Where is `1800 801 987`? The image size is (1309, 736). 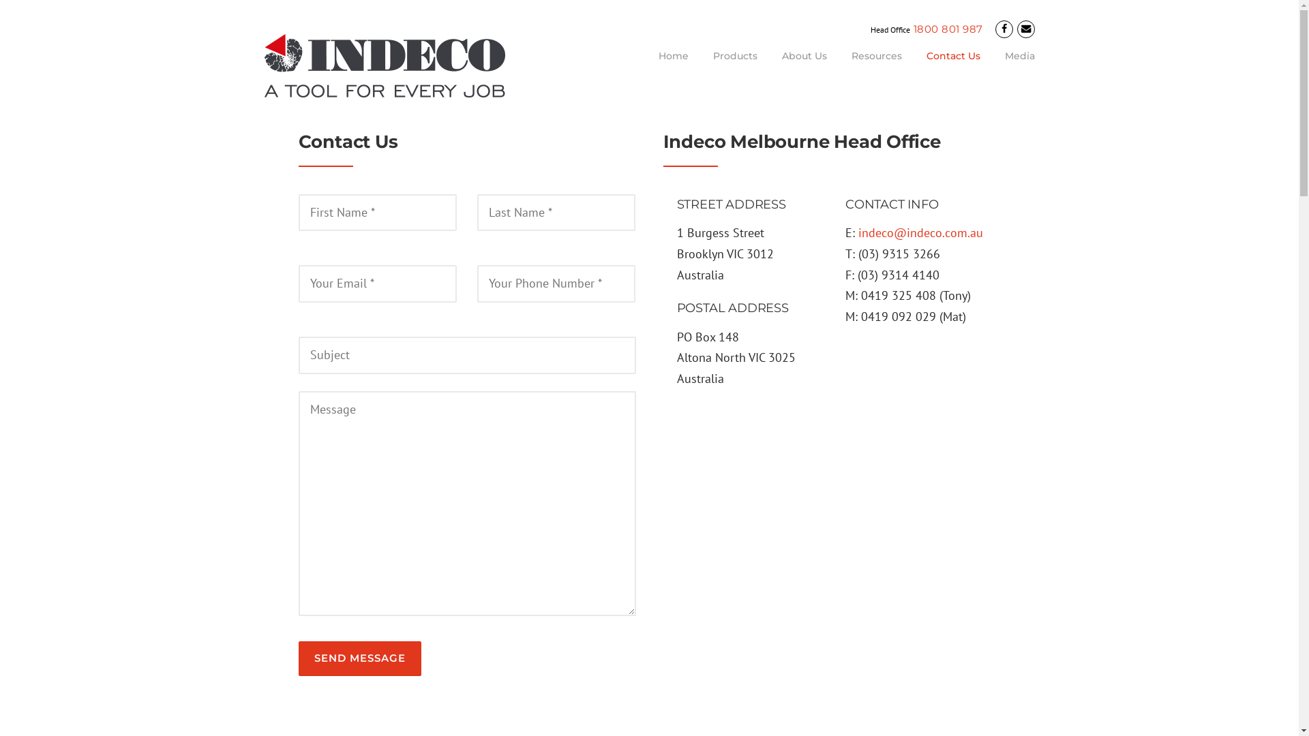
1800 801 987 is located at coordinates (948, 29).